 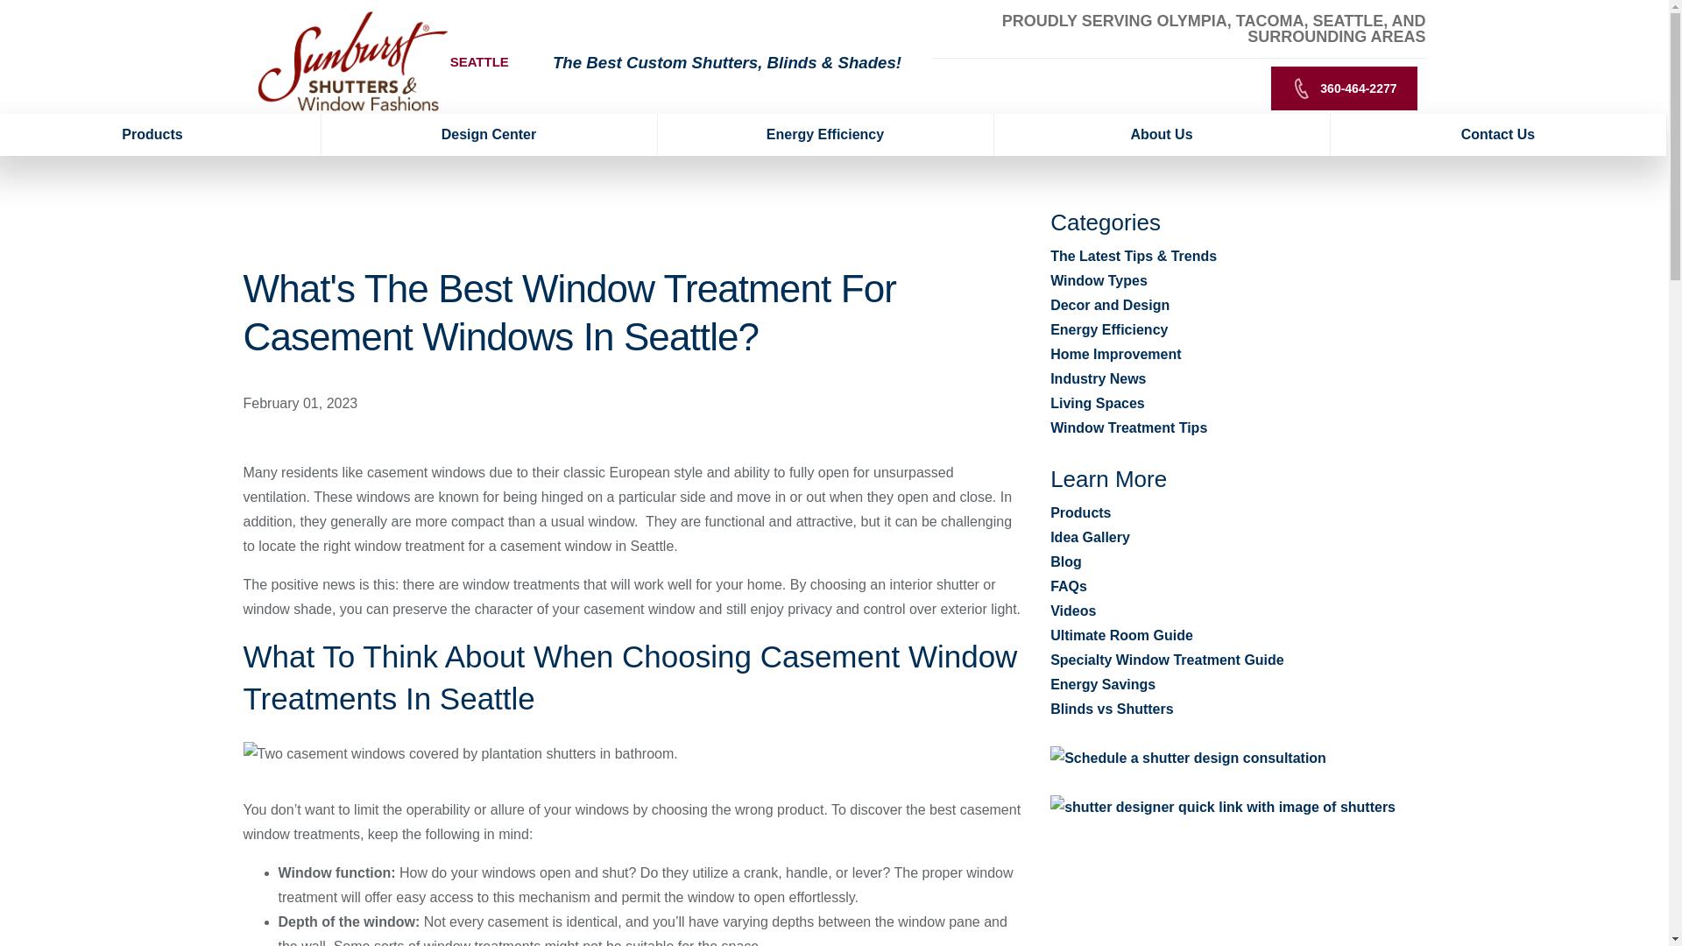 I want to click on 360-464-2277, so click(x=1344, y=88).